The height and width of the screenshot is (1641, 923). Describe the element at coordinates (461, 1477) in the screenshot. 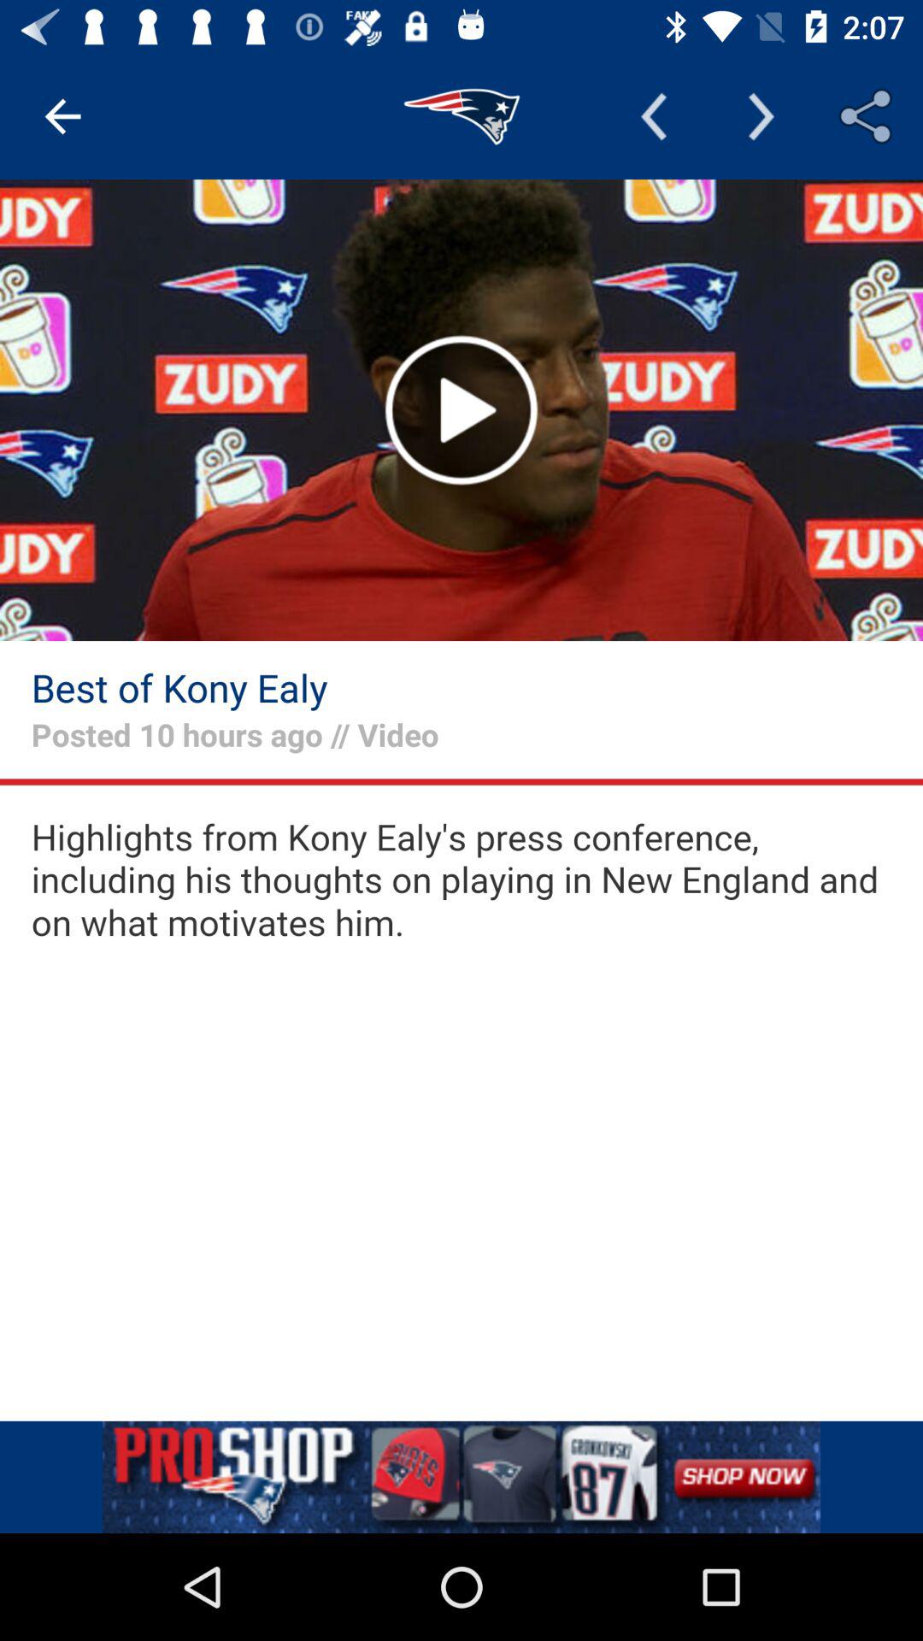

I see `remove the add` at that location.